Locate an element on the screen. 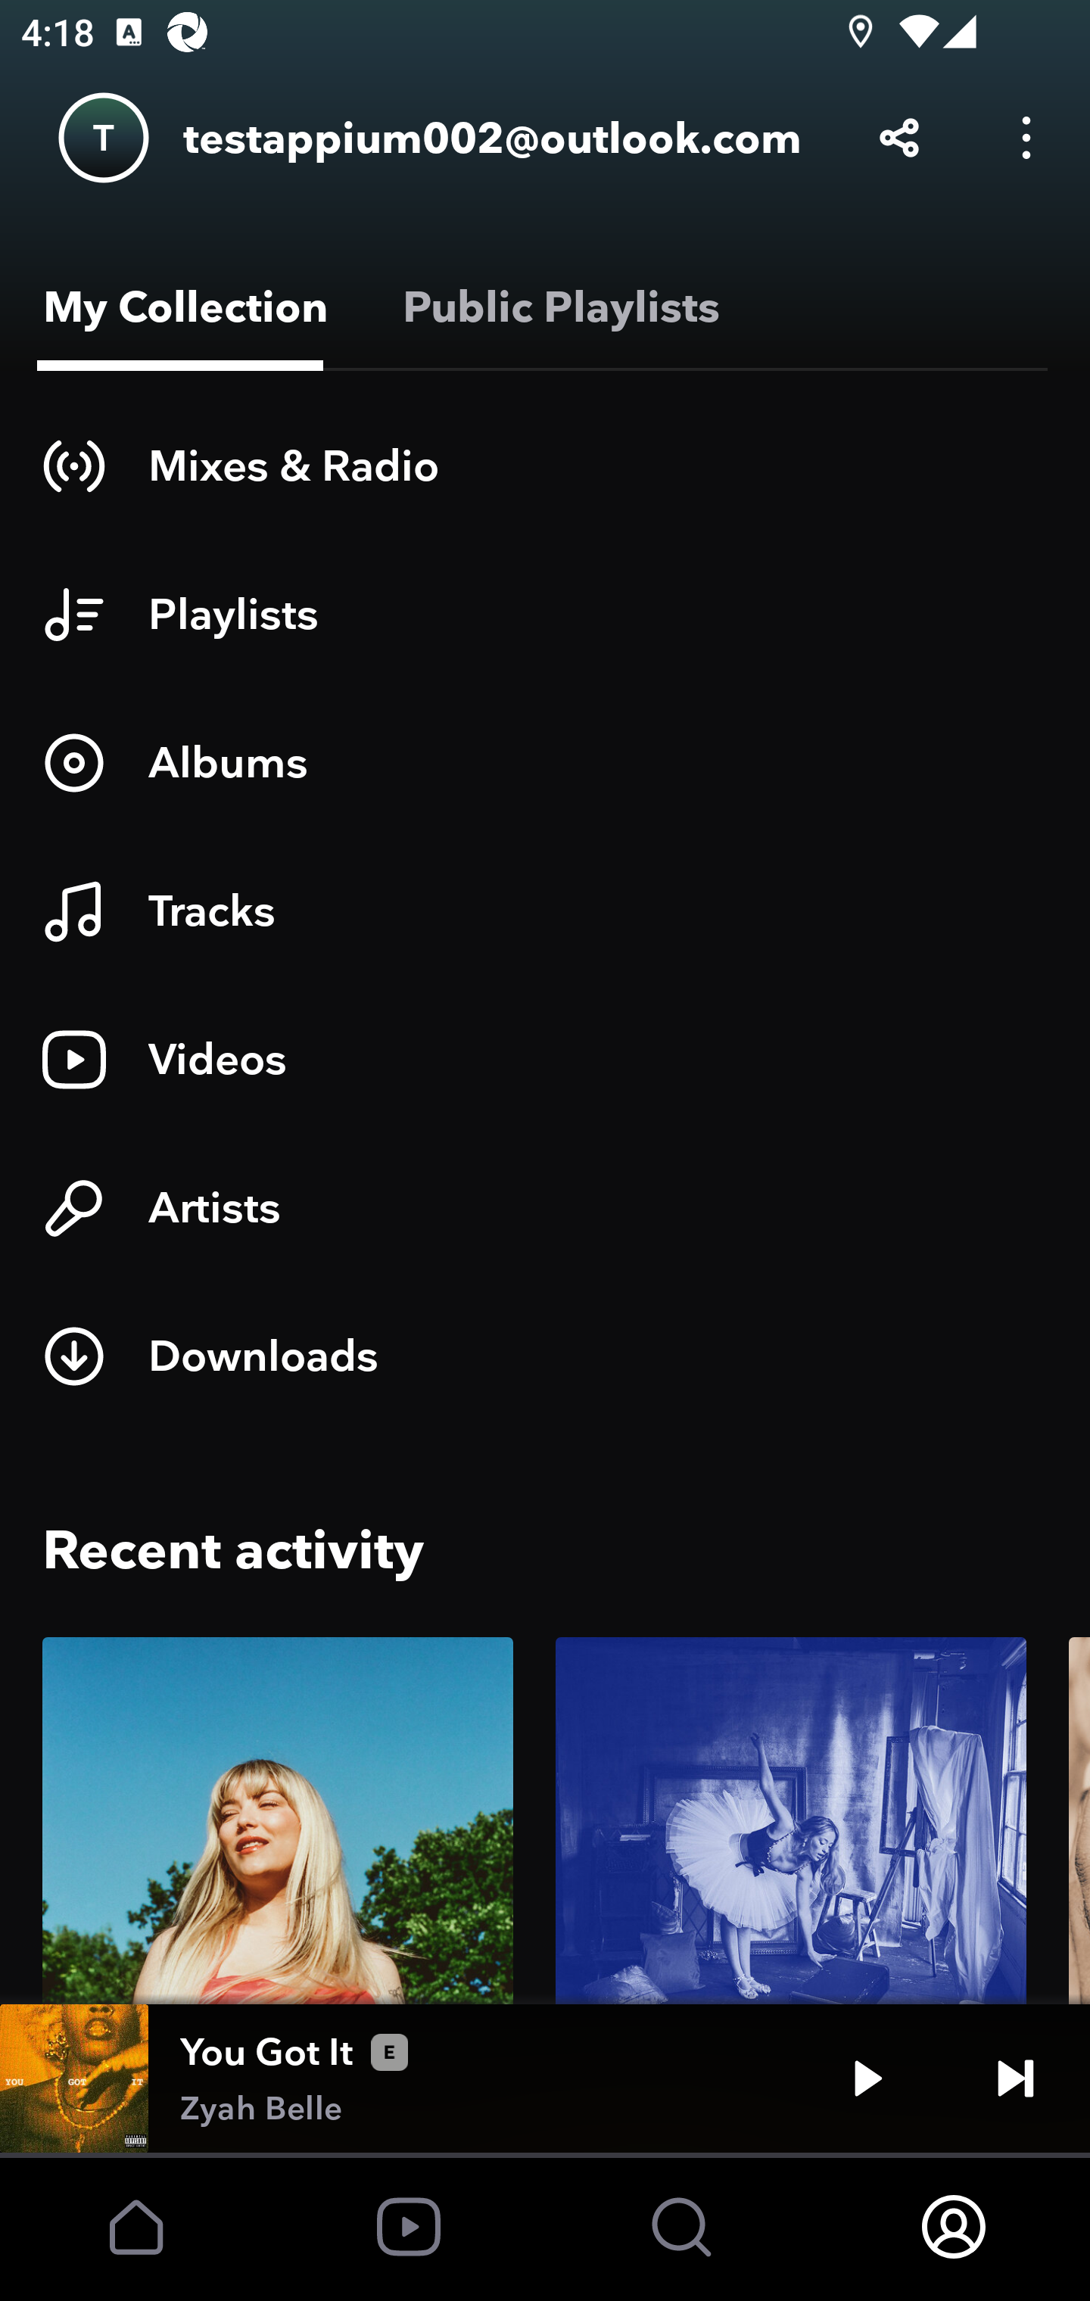  Albums is located at coordinates (545, 762).